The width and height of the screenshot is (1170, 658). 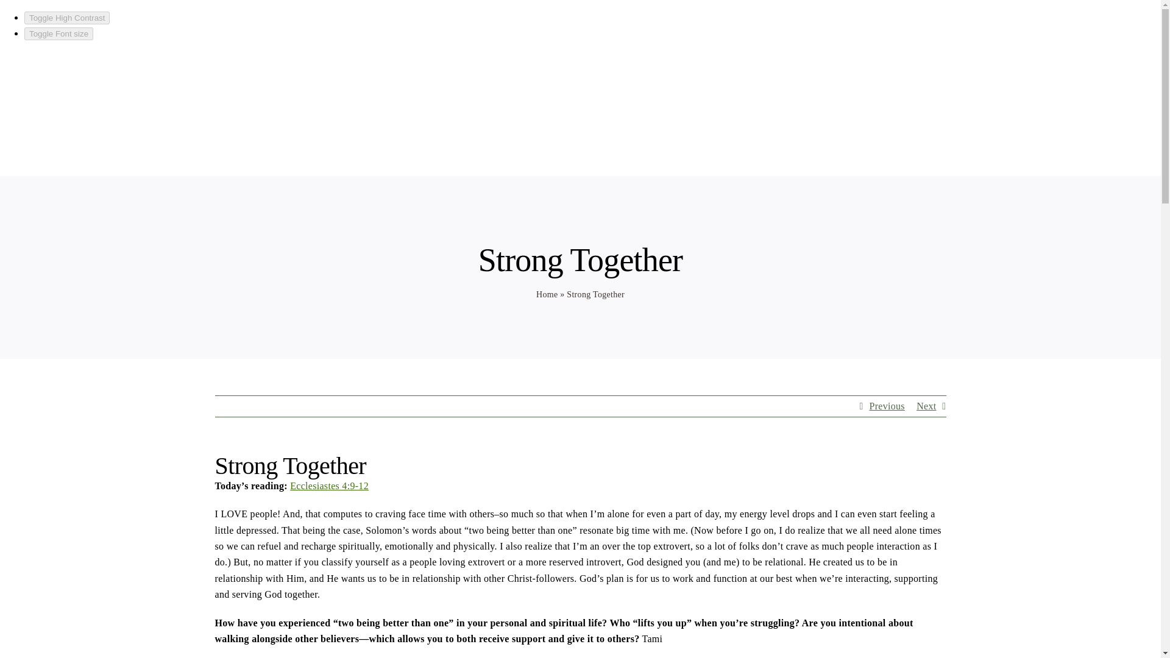 What do you see at coordinates (855, 105) in the screenshot?
I see `Shop` at bounding box center [855, 105].